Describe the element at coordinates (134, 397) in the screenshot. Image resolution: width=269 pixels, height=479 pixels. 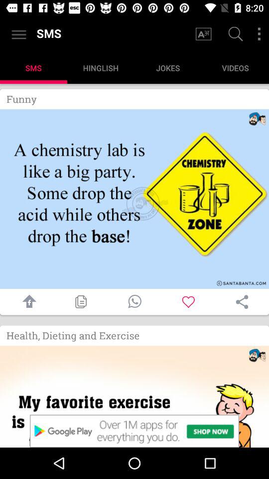
I see `advertising` at that location.